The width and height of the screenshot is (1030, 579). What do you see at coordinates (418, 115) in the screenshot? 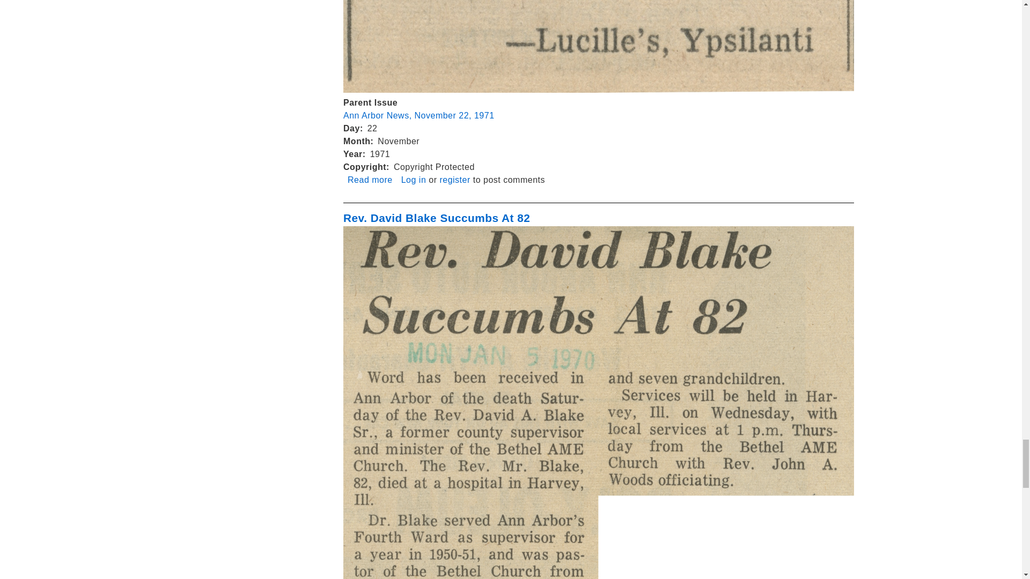
I see `Ann Arbor News, November 22, 1971` at bounding box center [418, 115].